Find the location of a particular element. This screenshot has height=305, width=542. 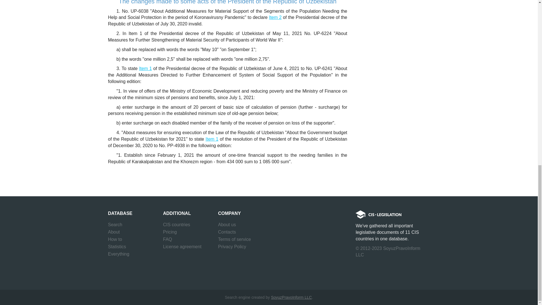

Item 1 is located at coordinates (212, 139).